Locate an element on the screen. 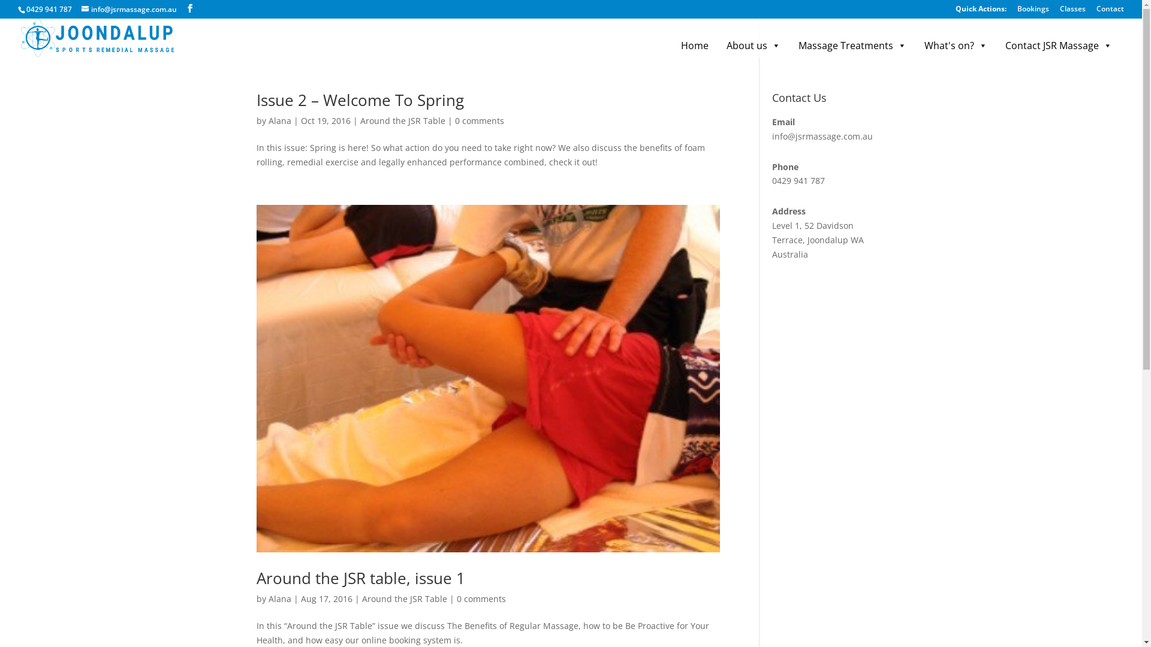 The width and height of the screenshot is (1151, 647). Home is located at coordinates (695, 46).